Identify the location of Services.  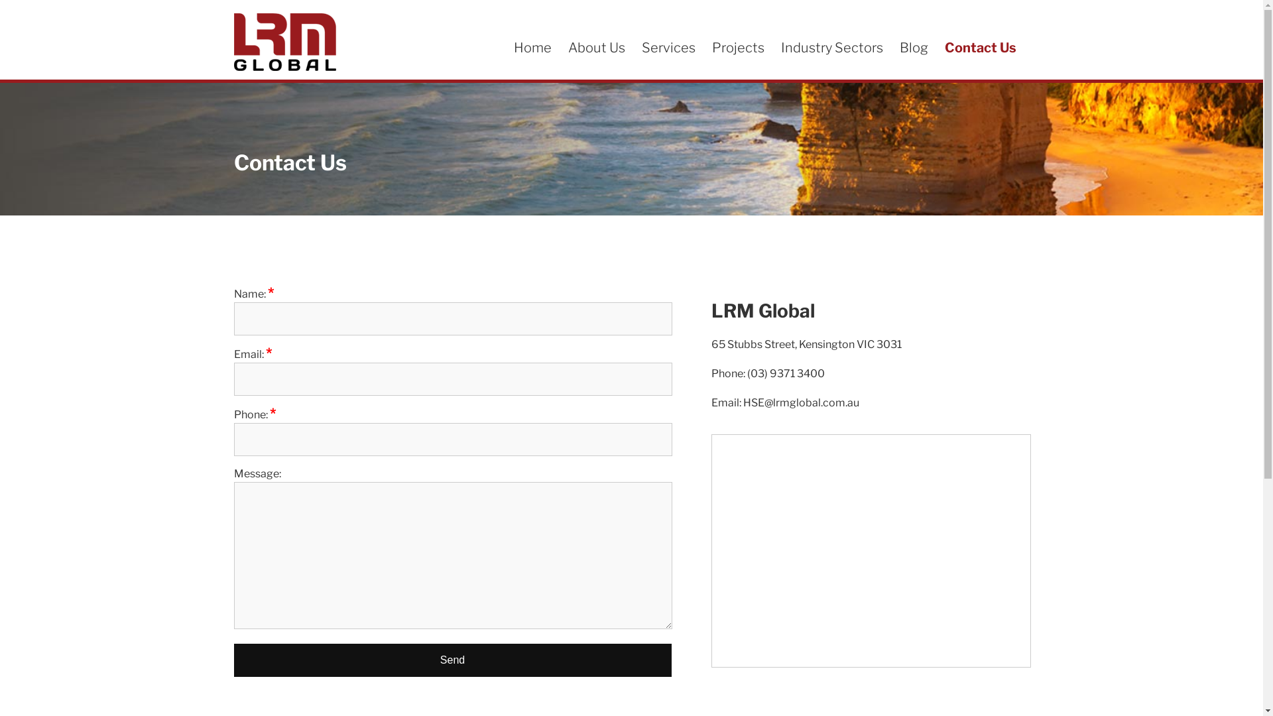
(668, 48).